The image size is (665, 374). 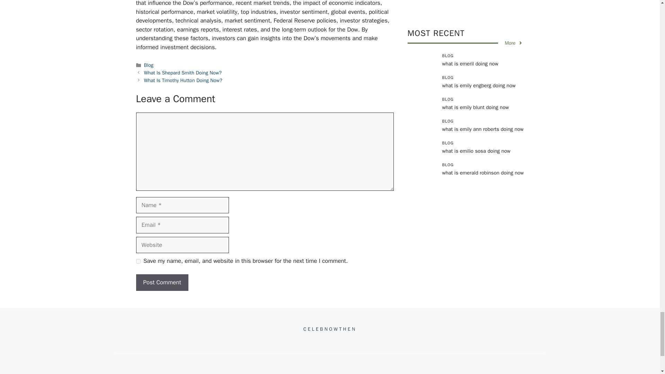 What do you see at coordinates (183, 73) in the screenshot?
I see `What Is Shepard Smith Doing Now?` at bounding box center [183, 73].